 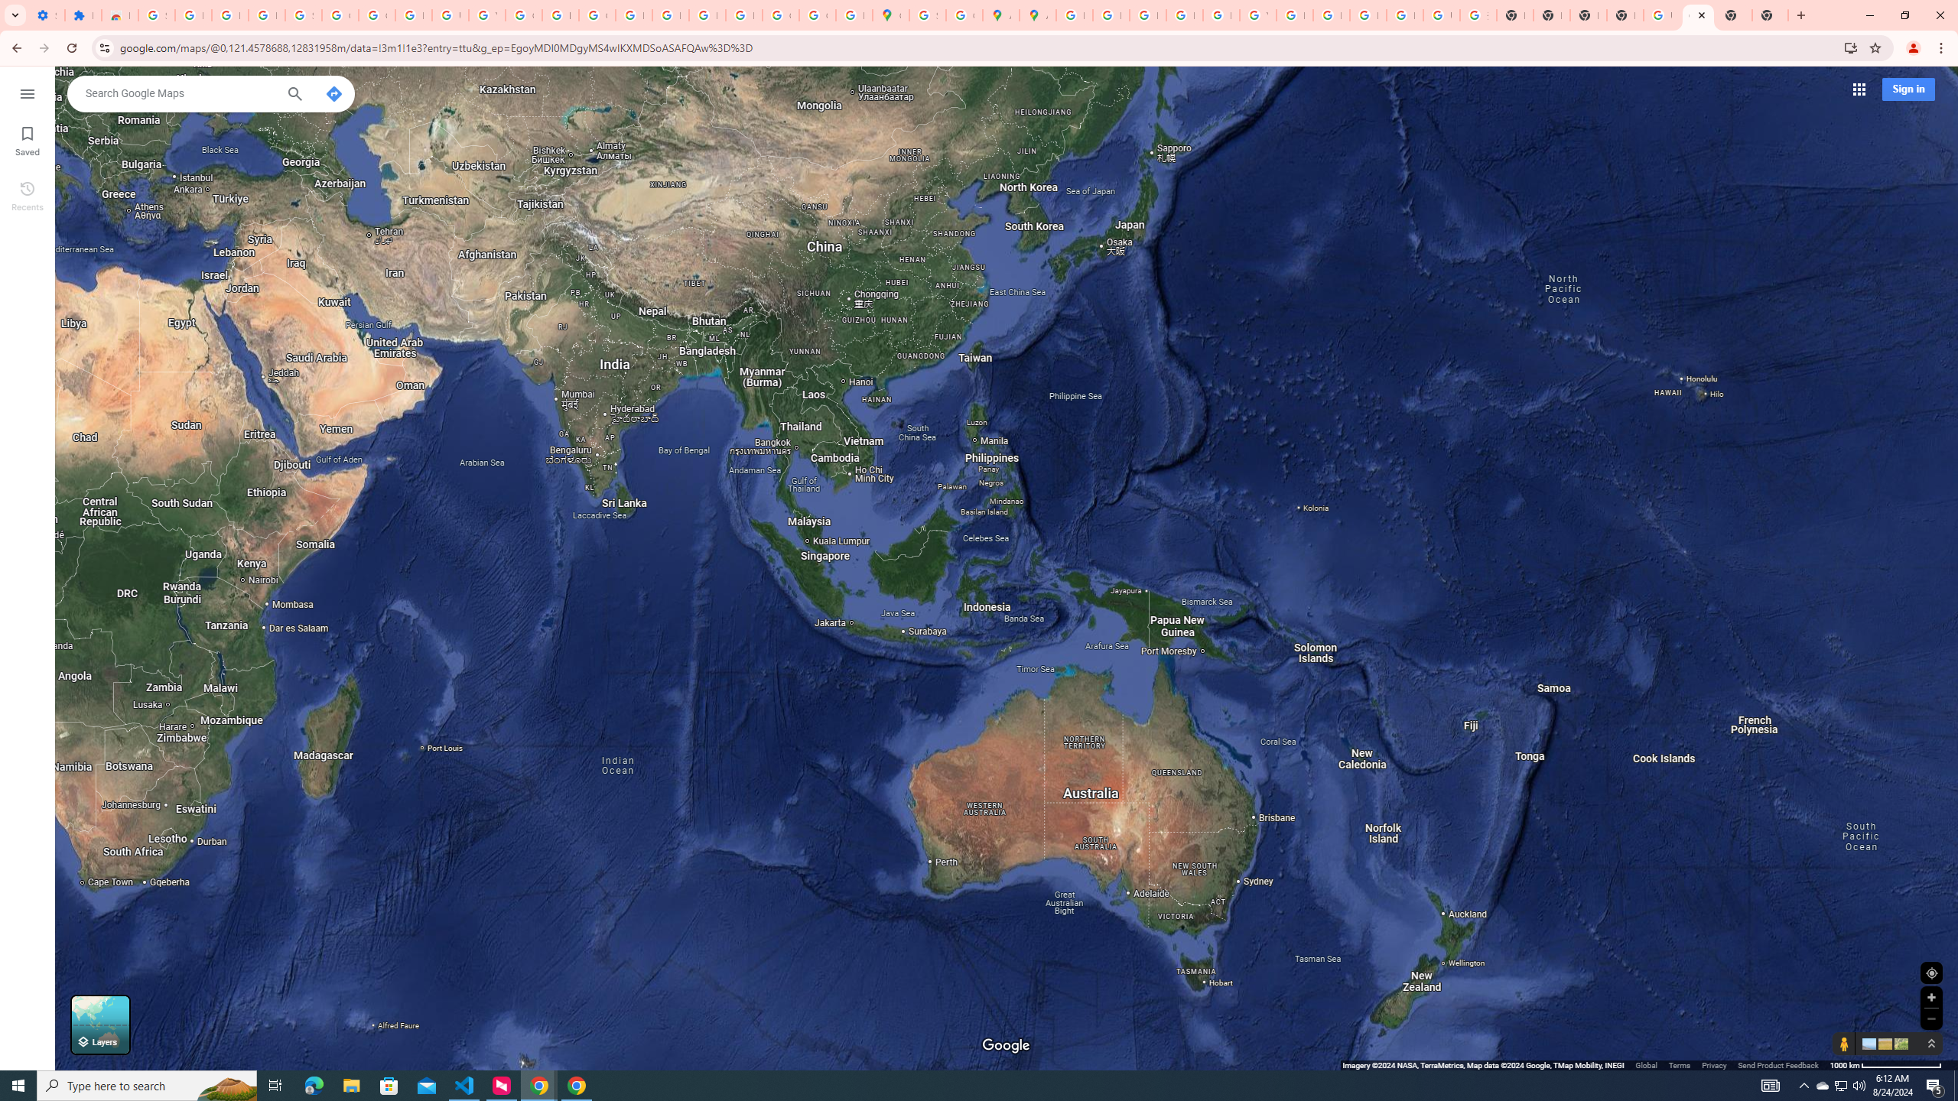 What do you see at coordinates (1703, 15) in the screenshot?
I see `Close` at bounding box center [1703, 15].